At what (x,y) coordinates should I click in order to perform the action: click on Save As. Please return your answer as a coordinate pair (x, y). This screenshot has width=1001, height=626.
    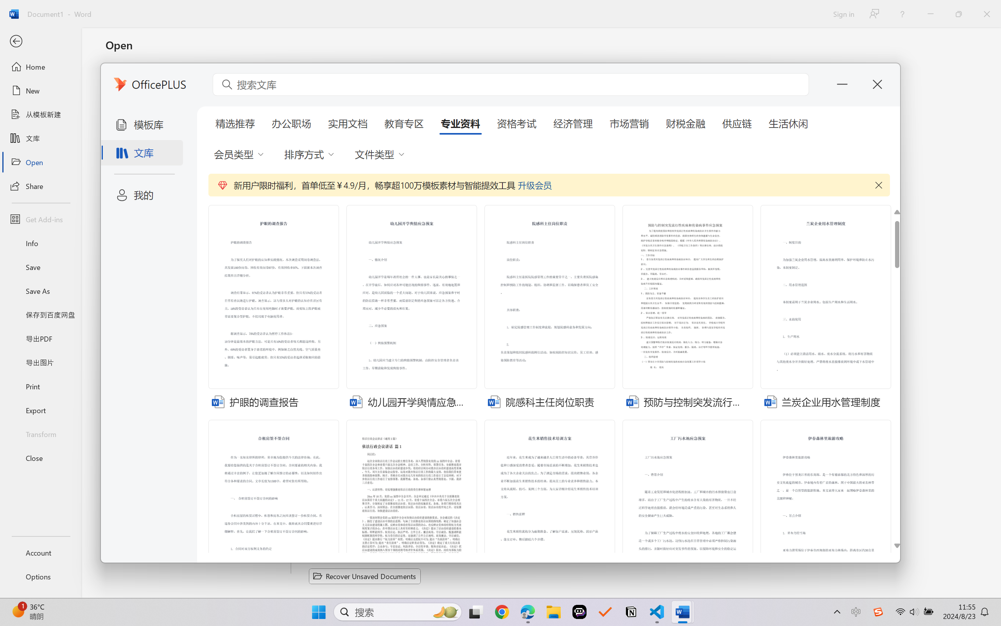
    Looking at the image, I should click on (41, 291).